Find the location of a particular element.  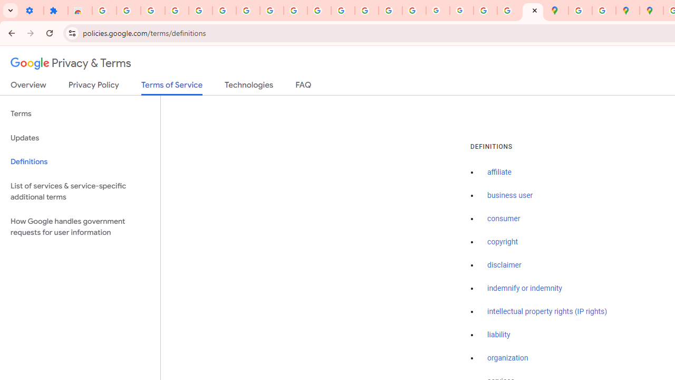

intellectual property rights (IP rights) is located at coordinates (547, 311).